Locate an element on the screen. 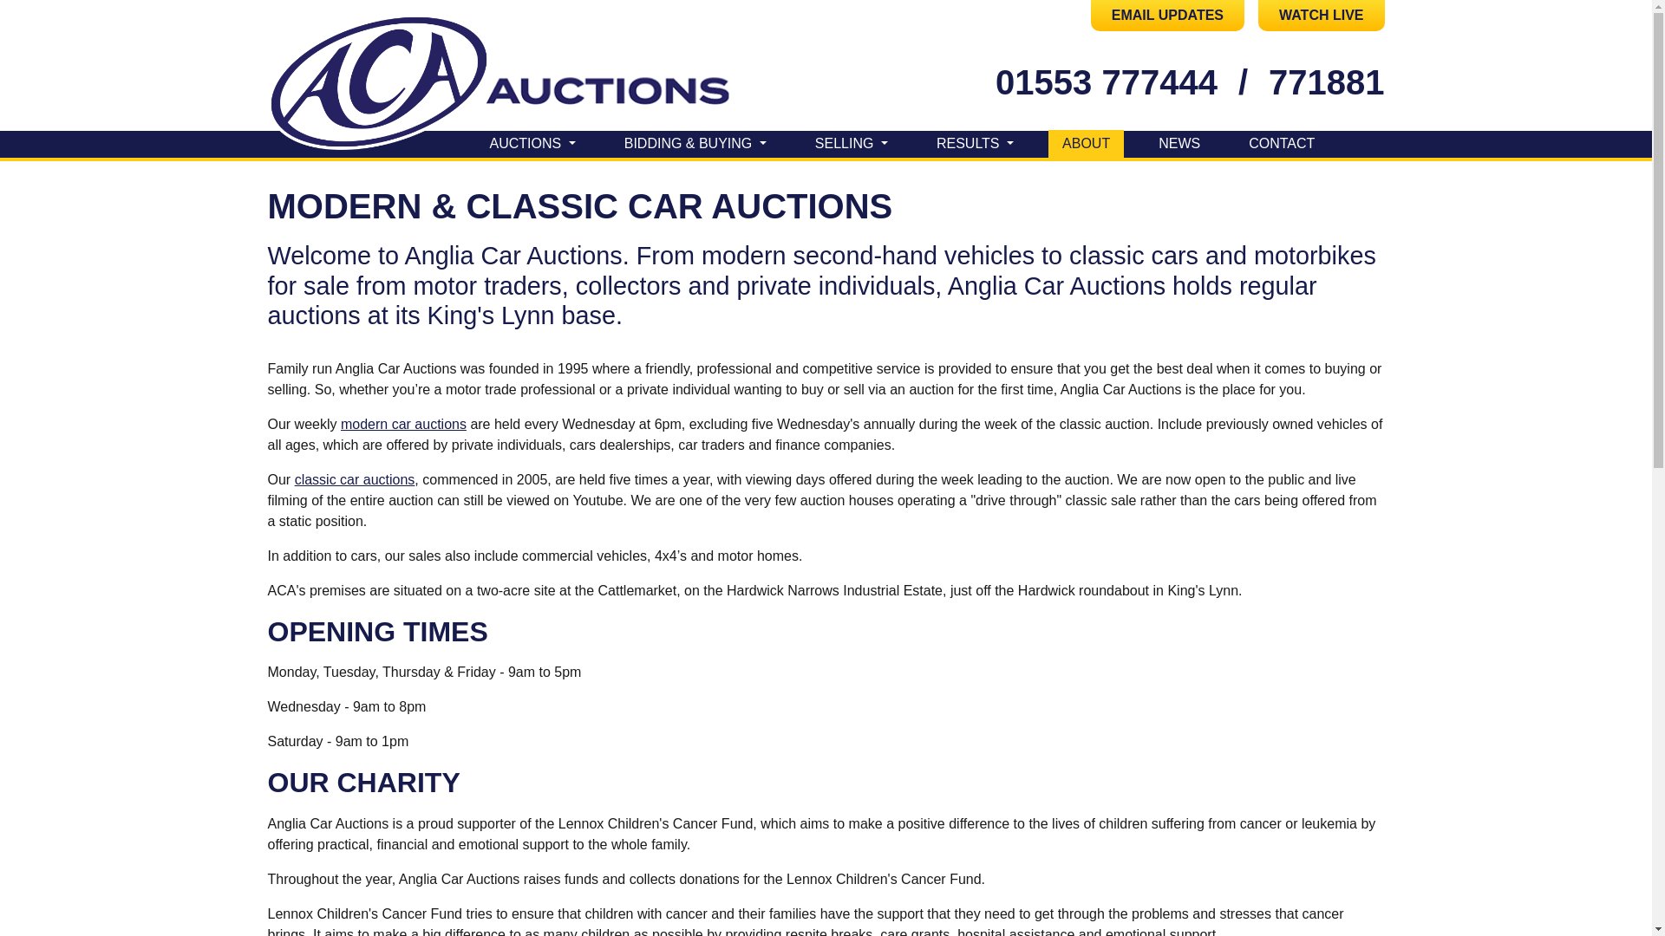 This screenshot has height=936, width=1665. Selling is located at coordinates (852, 144).